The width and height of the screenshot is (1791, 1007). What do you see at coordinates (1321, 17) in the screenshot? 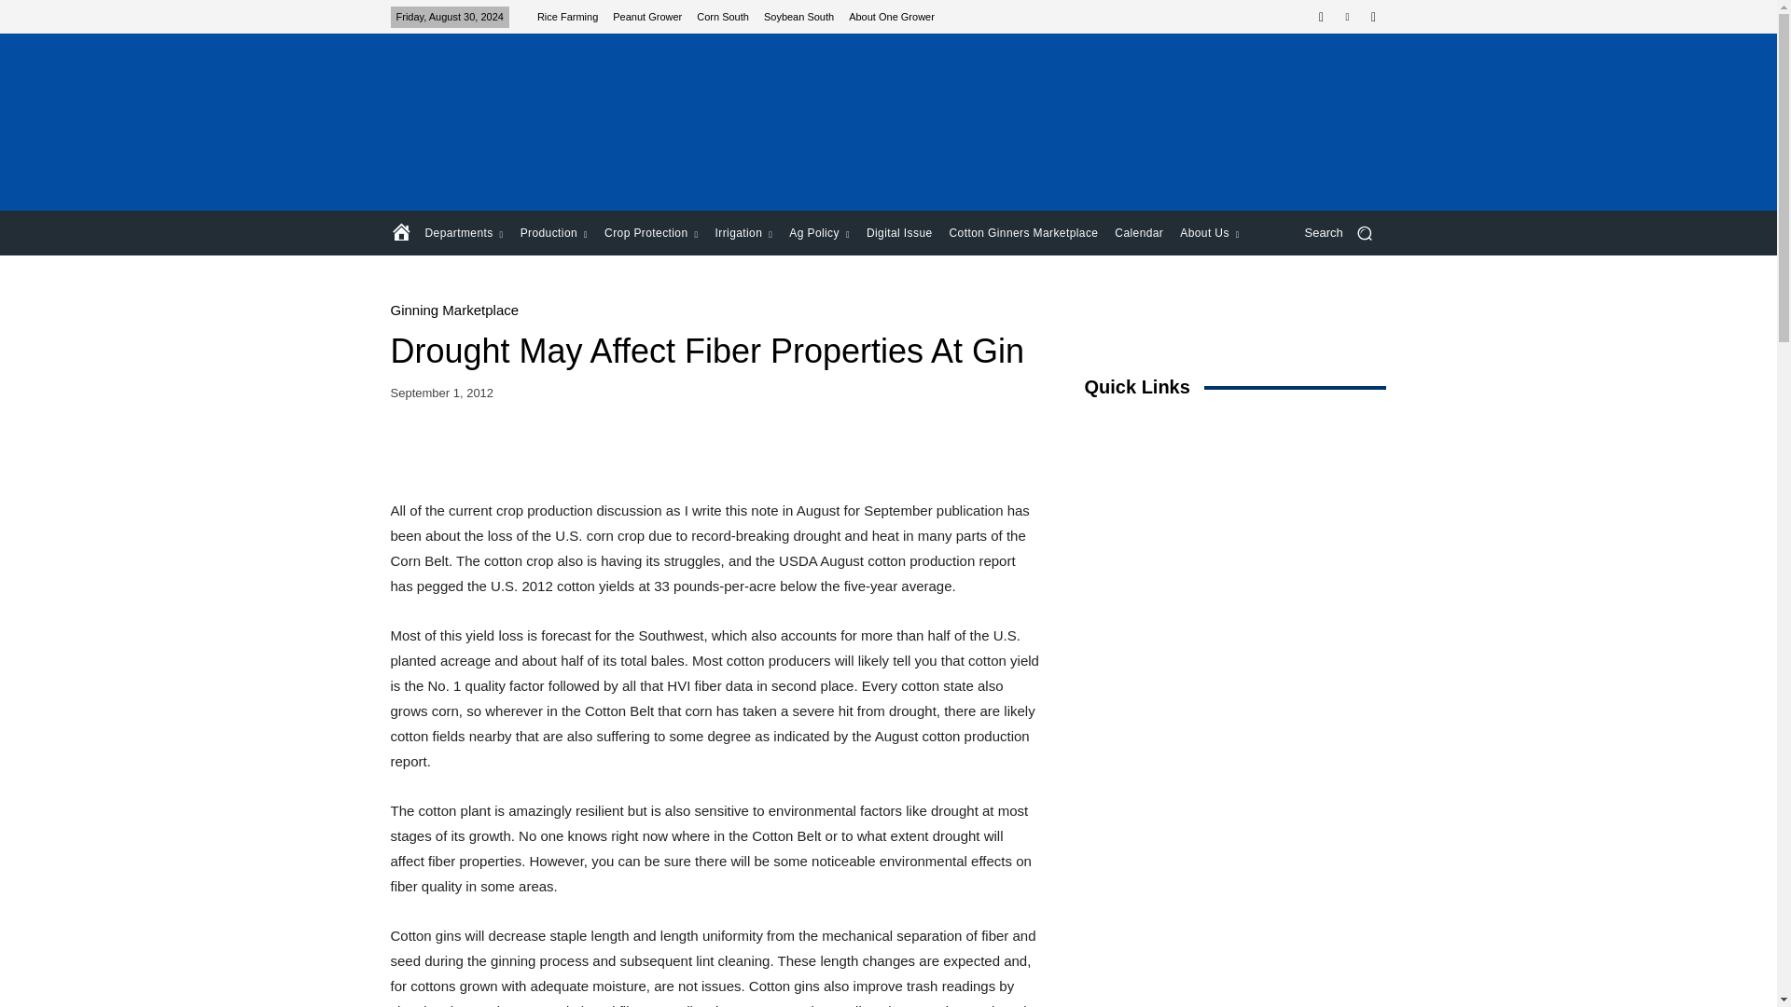
I see `Facebook` at bounding box center [1321, 17].